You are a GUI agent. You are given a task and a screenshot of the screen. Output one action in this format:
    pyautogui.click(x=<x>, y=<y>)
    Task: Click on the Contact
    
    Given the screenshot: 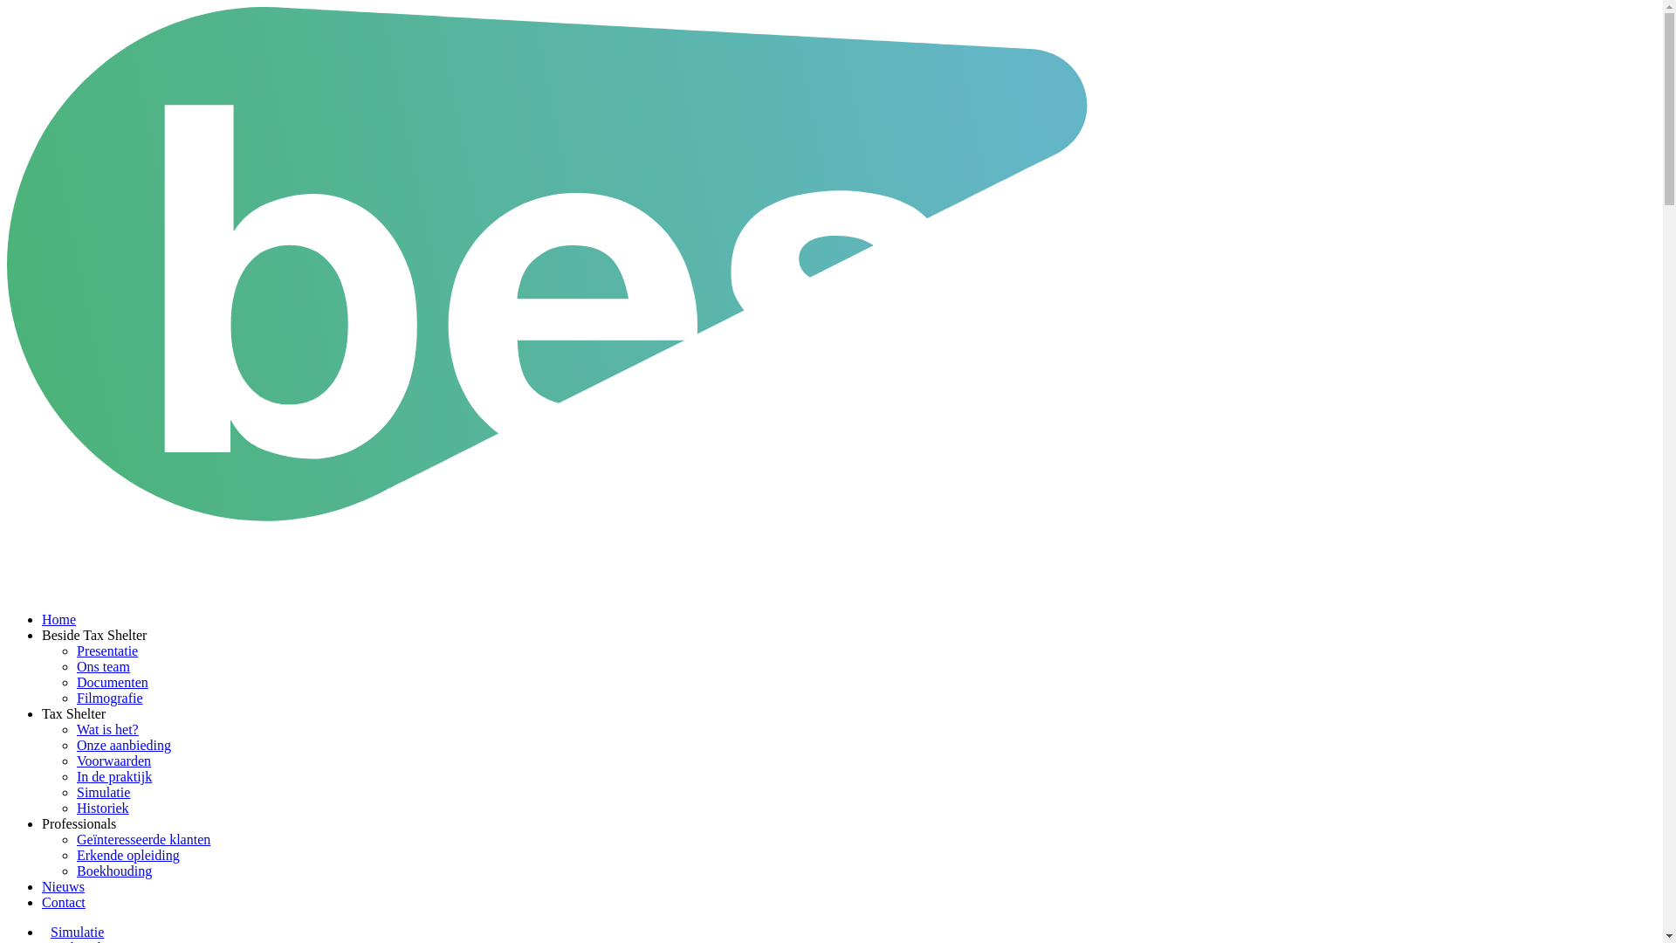 What is the action you would take?
    pyautogui.click(x=64, y=903)
    